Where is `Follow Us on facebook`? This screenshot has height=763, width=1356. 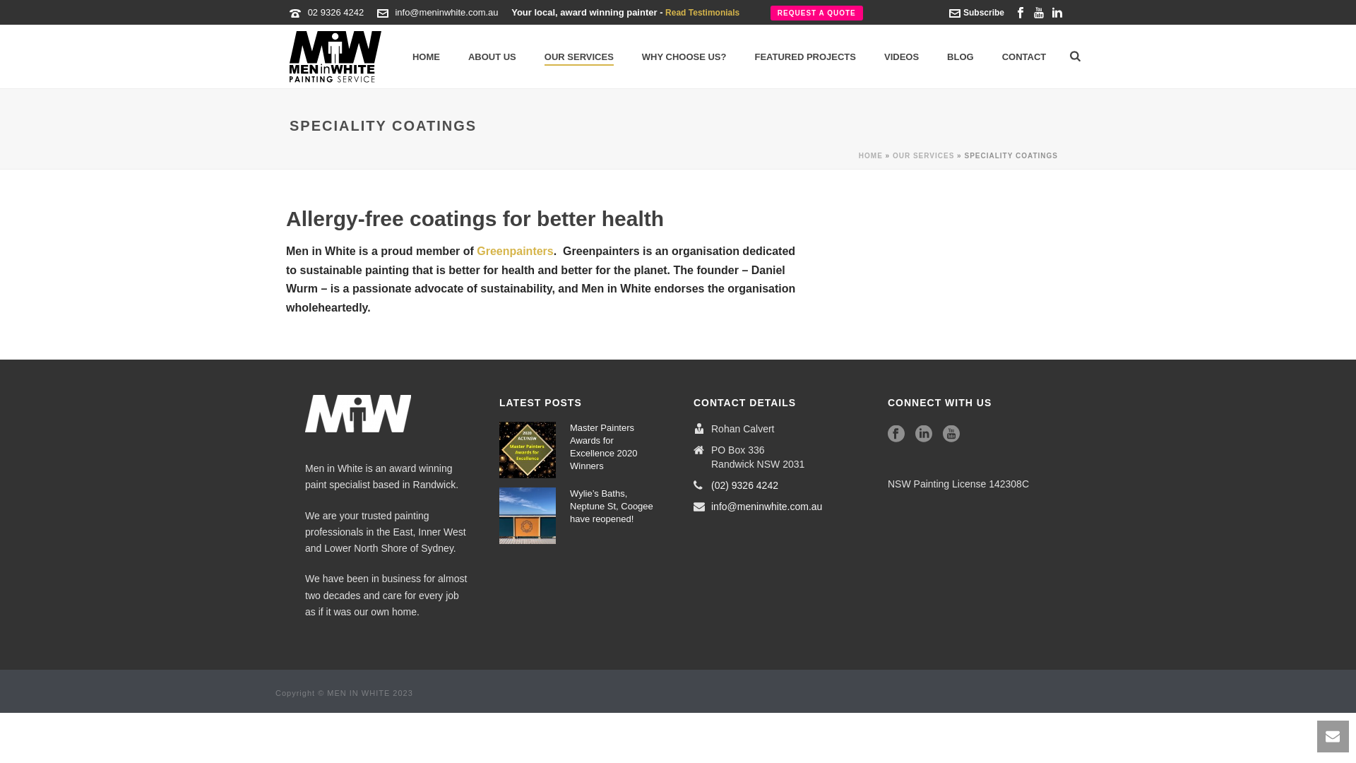
Follow Us on facebook is located at coordinates (896, 434).